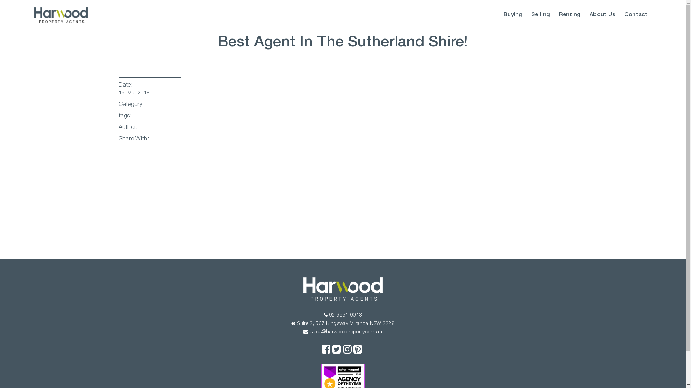 Image resolution: width=691 pixels, height=388 pixels. I want to click on Pinterest, so click(358, 350).